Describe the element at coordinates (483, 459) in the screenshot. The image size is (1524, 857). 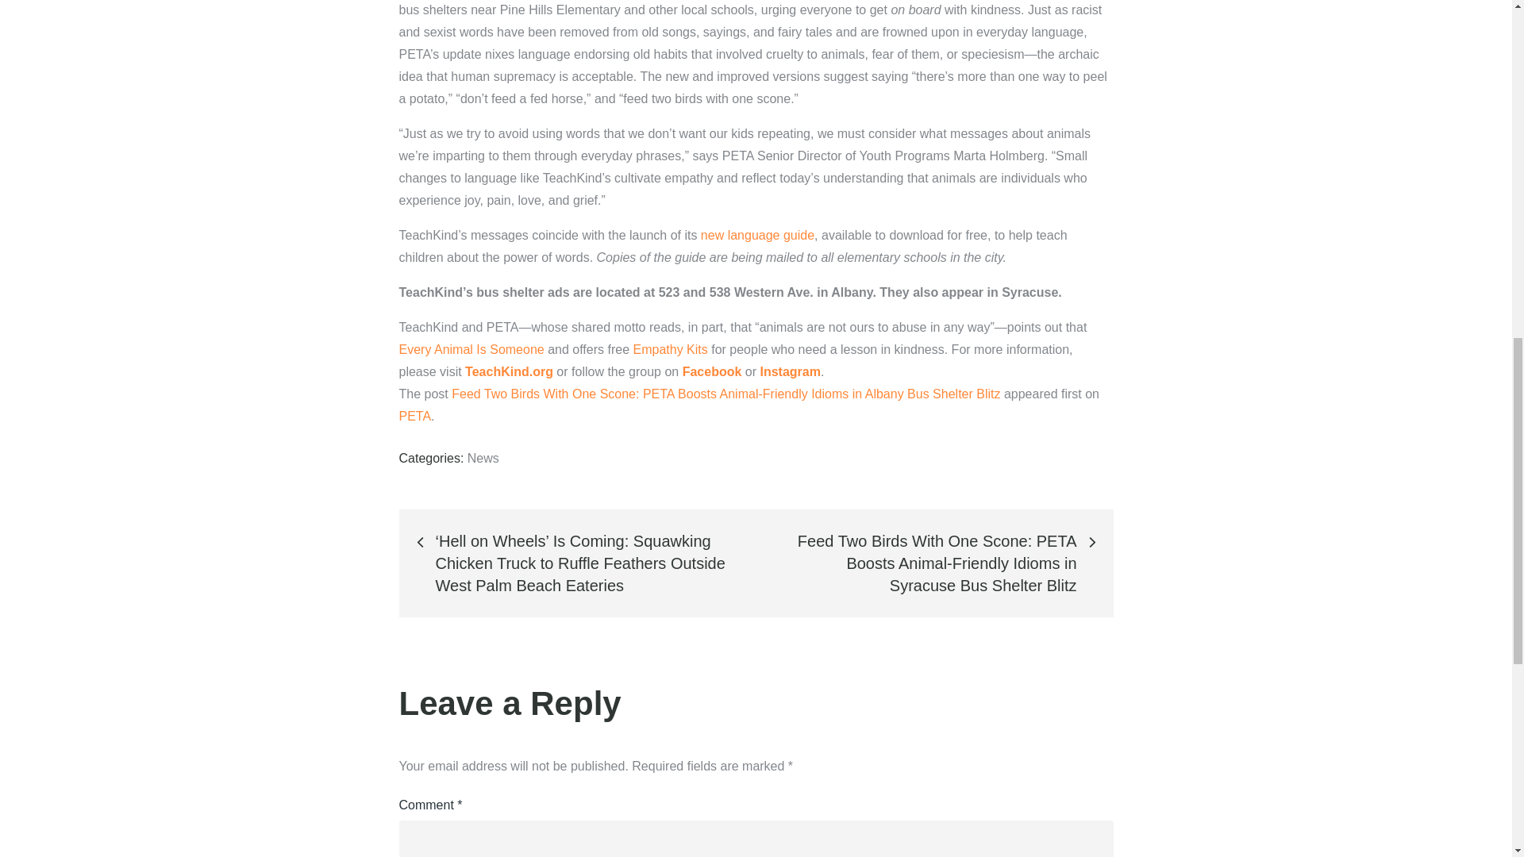
I see `News` at that location.